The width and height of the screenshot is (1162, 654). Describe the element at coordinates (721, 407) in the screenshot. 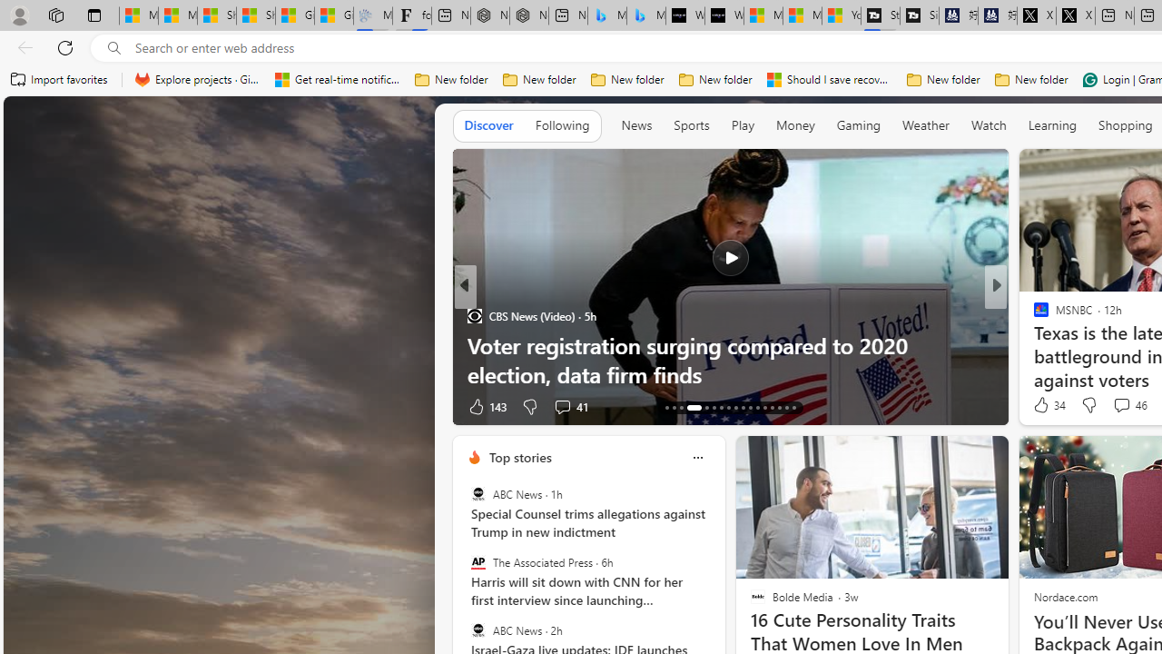

I see `AutomationID: tab-19` at that location.